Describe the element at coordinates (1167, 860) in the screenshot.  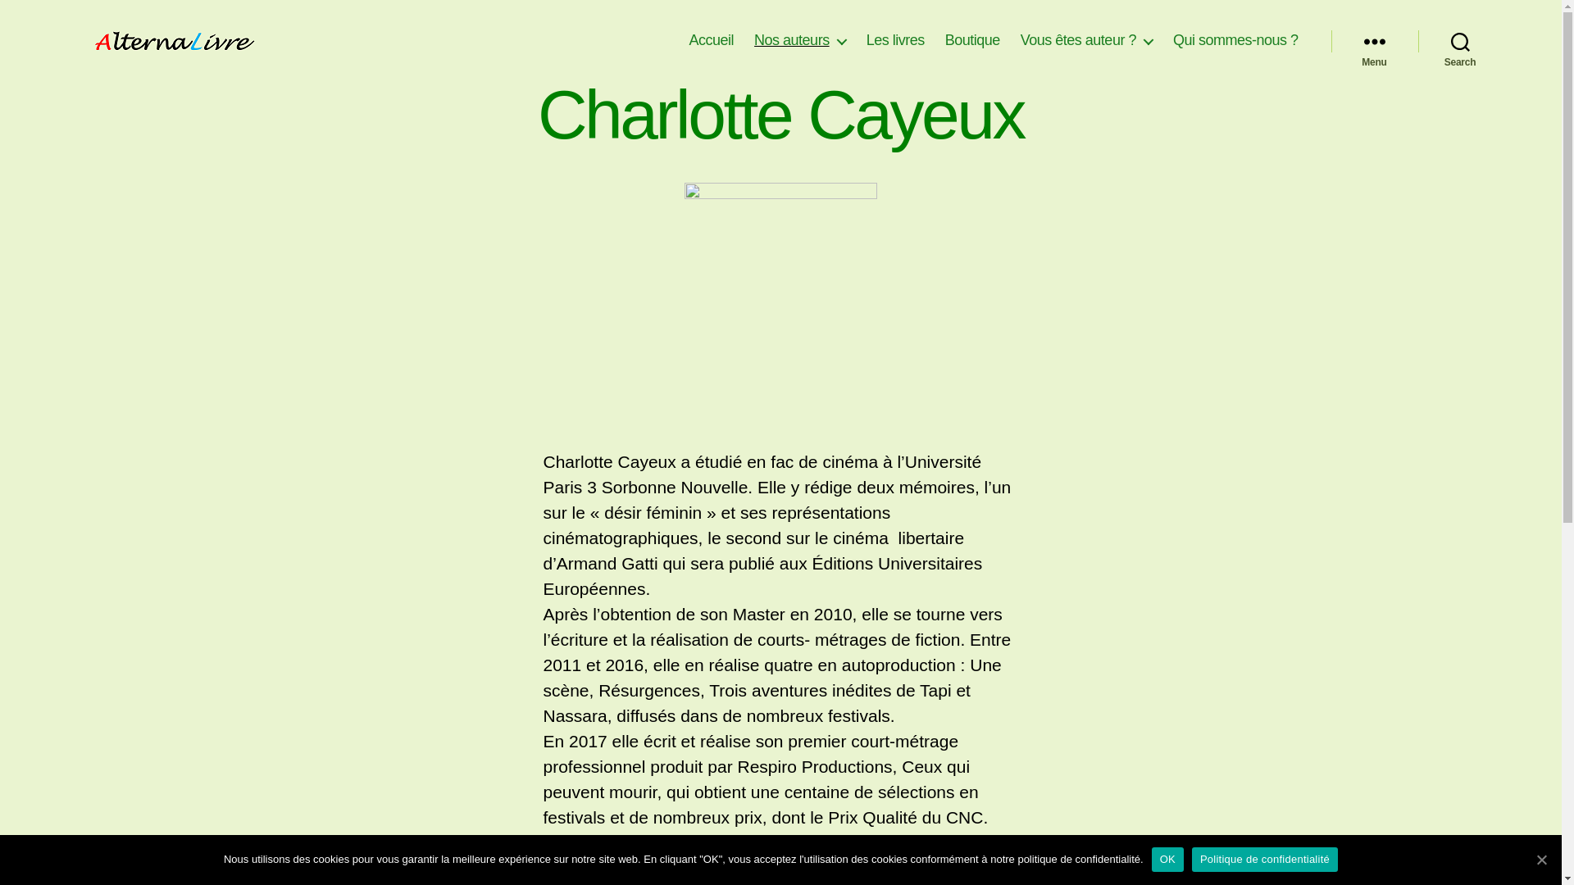
I see `OK` at that location.